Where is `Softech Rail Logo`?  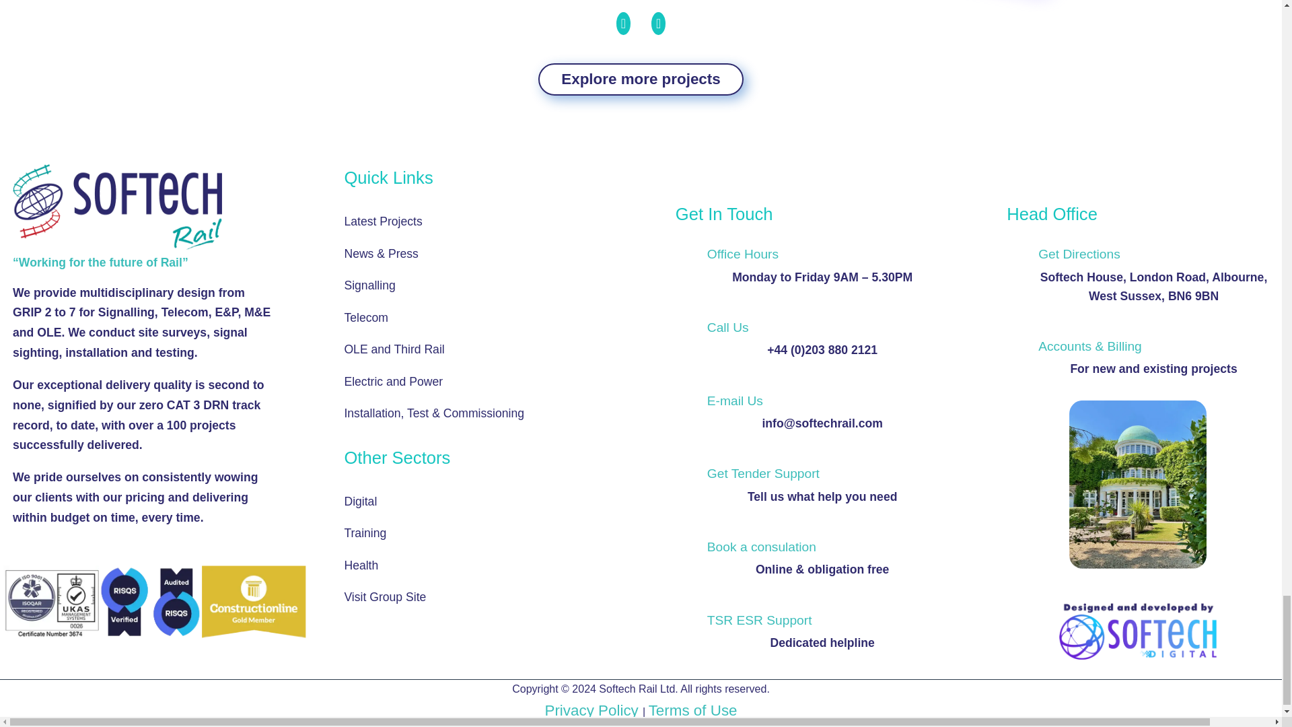 Softech Rail Logo is located at coordinates (117, 207).